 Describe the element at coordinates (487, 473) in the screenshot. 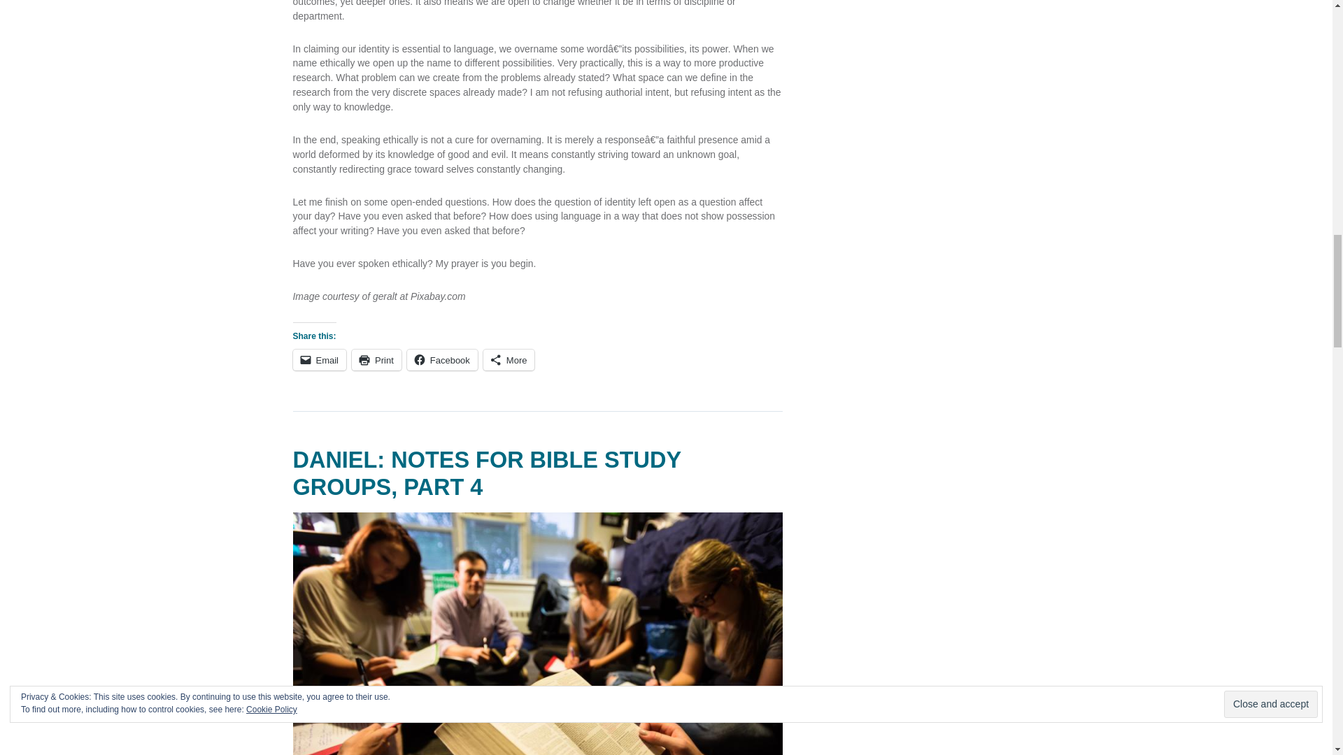

I see `DANIEL: NOTES FOR BIBLE STUDY GROUPS, PART 4` at that location.